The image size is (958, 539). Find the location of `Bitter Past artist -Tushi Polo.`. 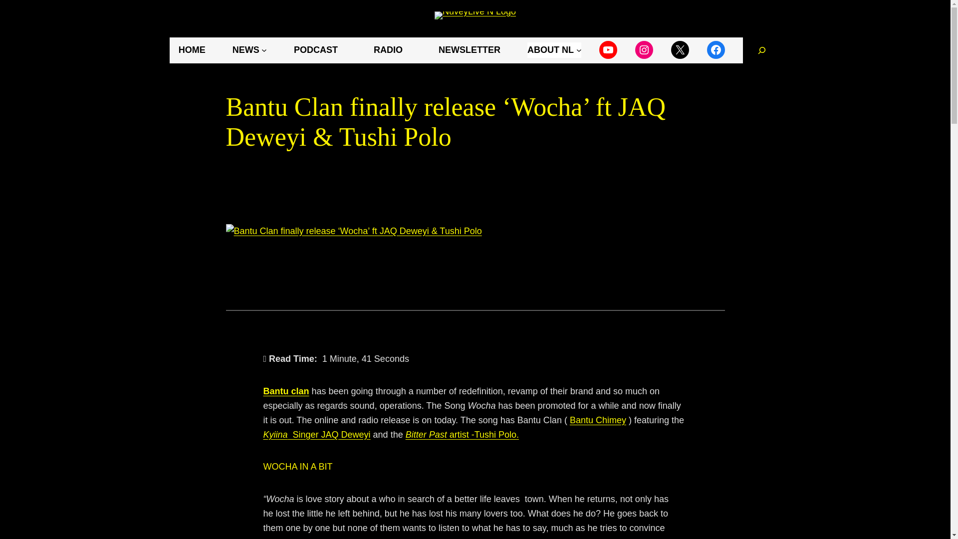

Bitter Past artist -Tushi Polo. is located at coordinates (462, 434).